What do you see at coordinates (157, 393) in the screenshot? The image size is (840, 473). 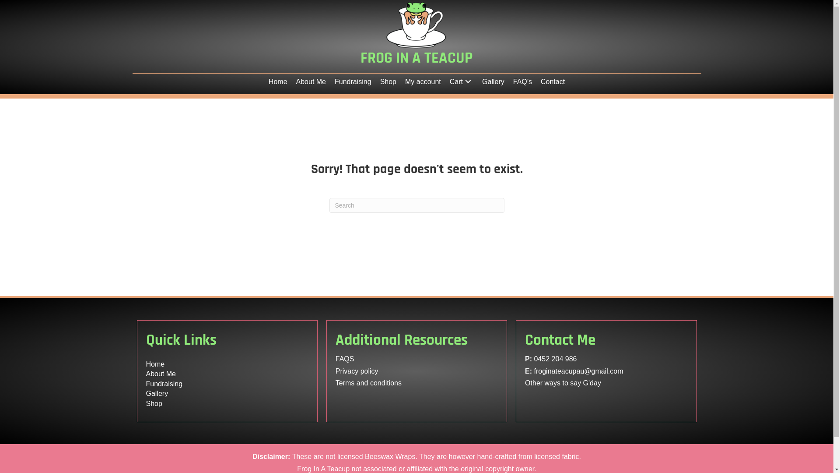 I see `Gallery` at bounding box center [157, 393].